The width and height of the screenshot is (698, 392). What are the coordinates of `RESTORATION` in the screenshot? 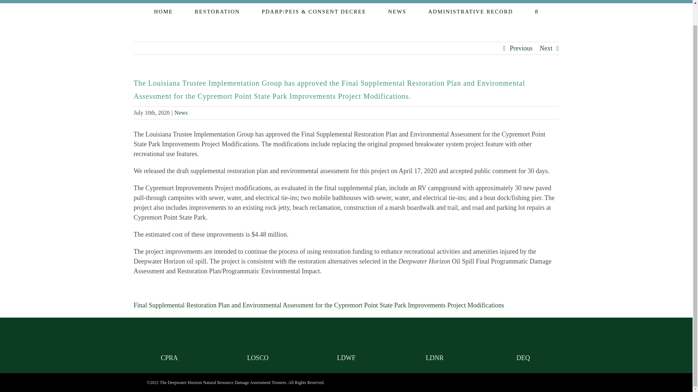 It's located at (217, 11).